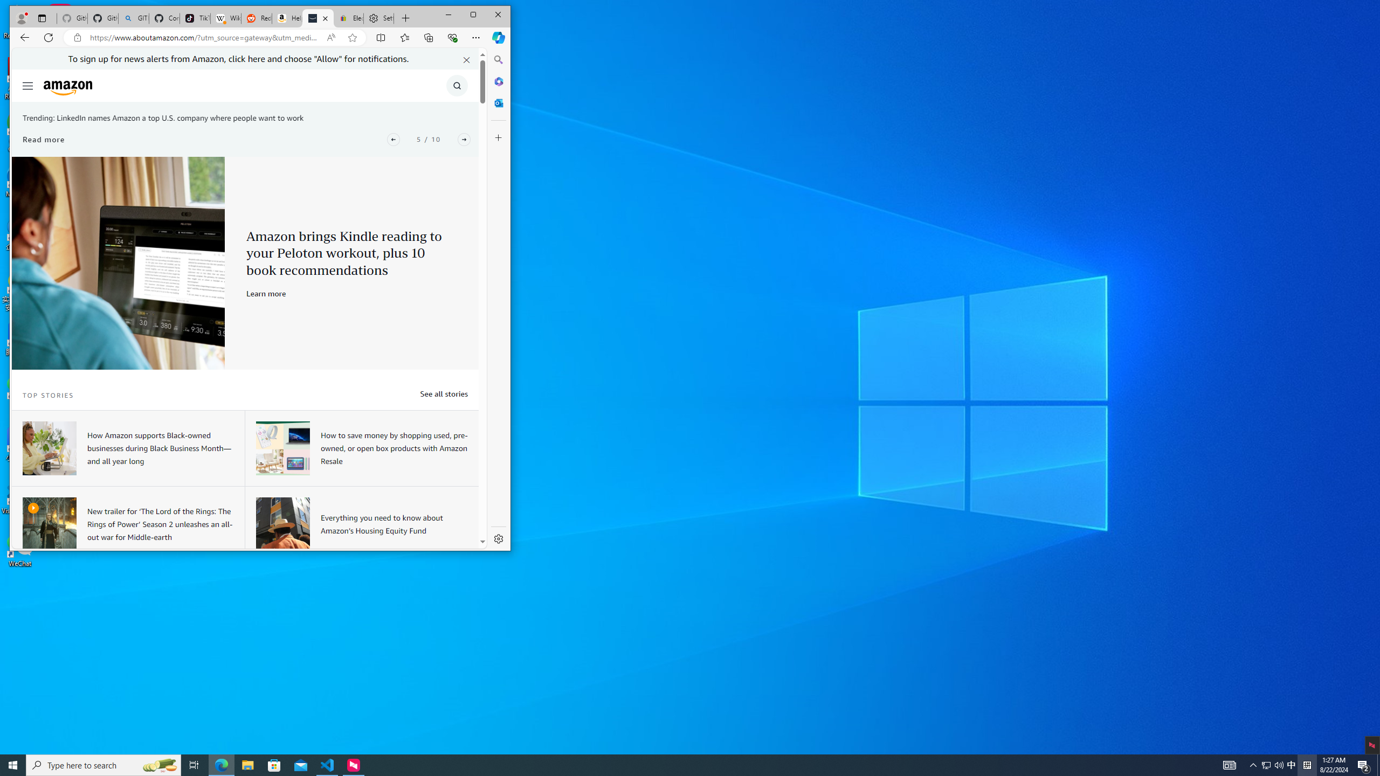 This screenshot has width=1380, height=776. What do you see at coordinates (287, 18) in the screenshot?
I see `Help & Contact Us - Amazon Customer Service` at bounding box center [287, 18].